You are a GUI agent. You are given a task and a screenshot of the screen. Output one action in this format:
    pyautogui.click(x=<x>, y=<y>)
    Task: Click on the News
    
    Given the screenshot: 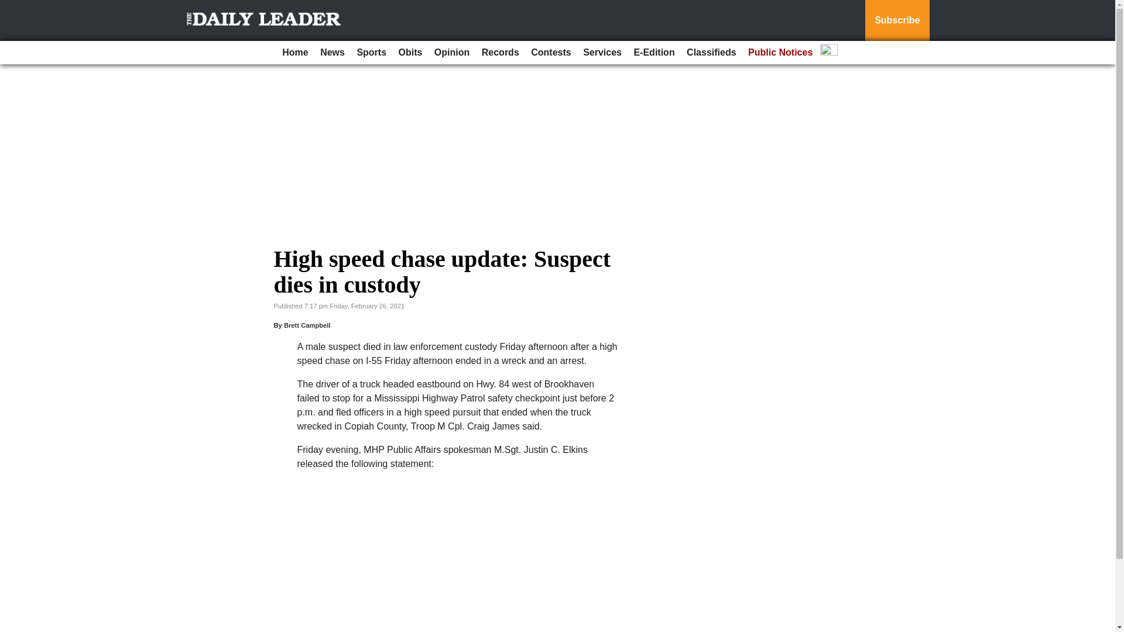 What is the action you would take?
    pyautogui.click(x=333, y=53)
    